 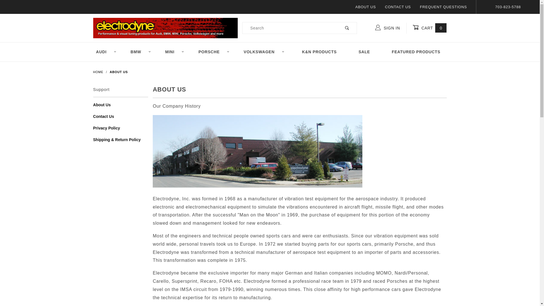 What do you see at coordinates (400, 50) in the screenshot?
I see `Sign In` at bounding box center [400, 50].